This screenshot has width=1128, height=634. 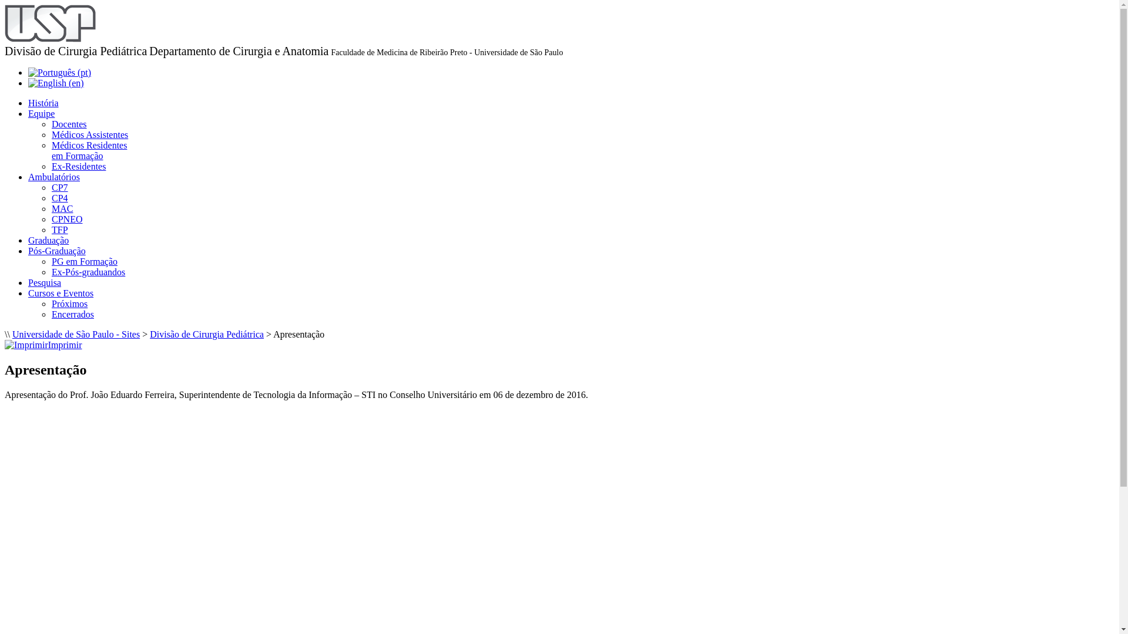 I want to click on Ex-Residentes, so click(x=79, y=167).